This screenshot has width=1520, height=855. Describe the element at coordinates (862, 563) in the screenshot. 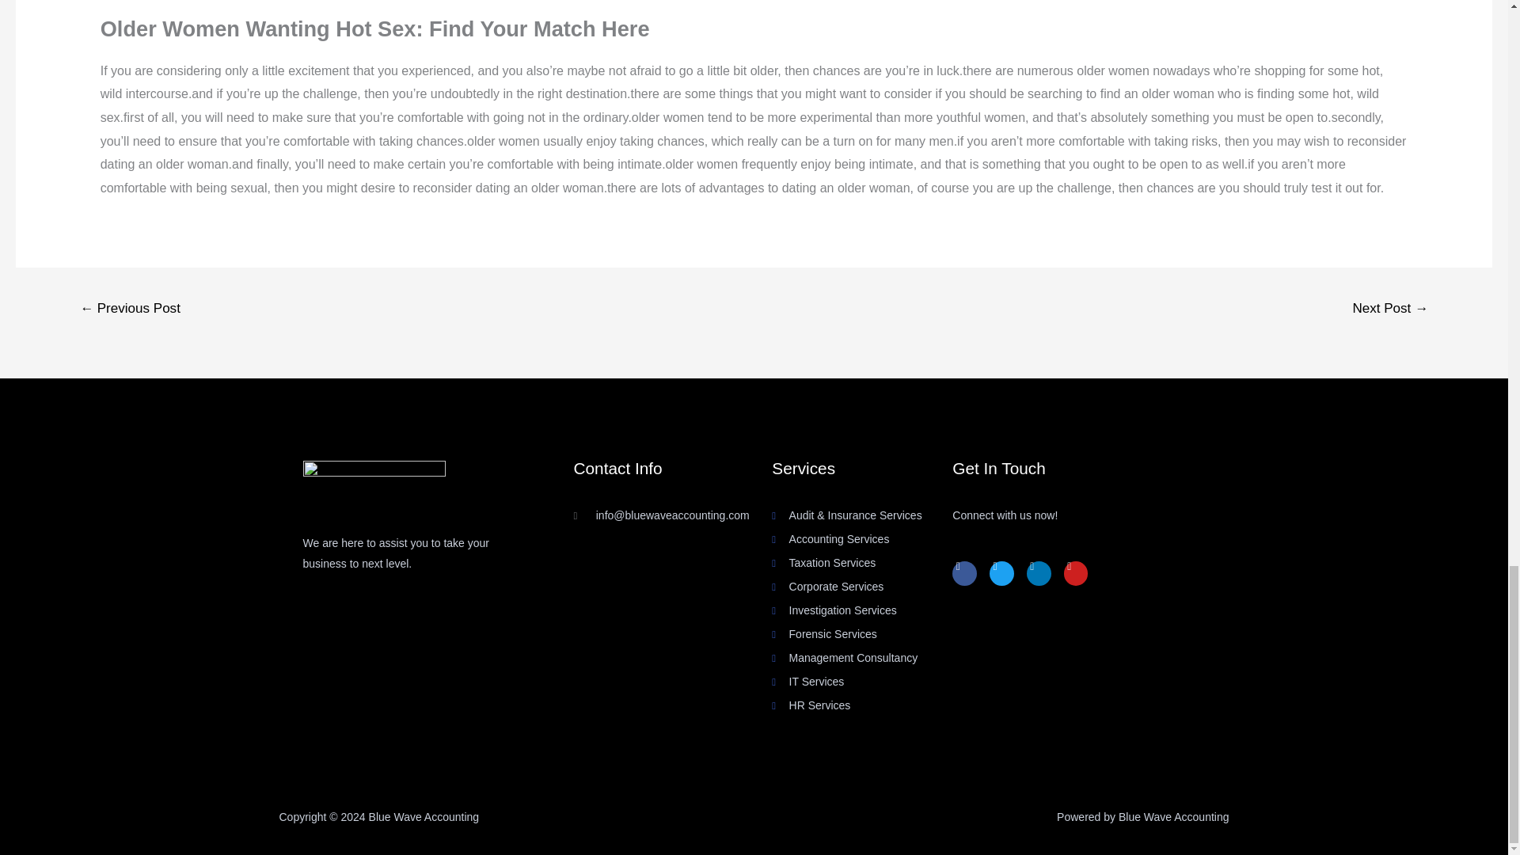

I see `Taxation Services` at that location.